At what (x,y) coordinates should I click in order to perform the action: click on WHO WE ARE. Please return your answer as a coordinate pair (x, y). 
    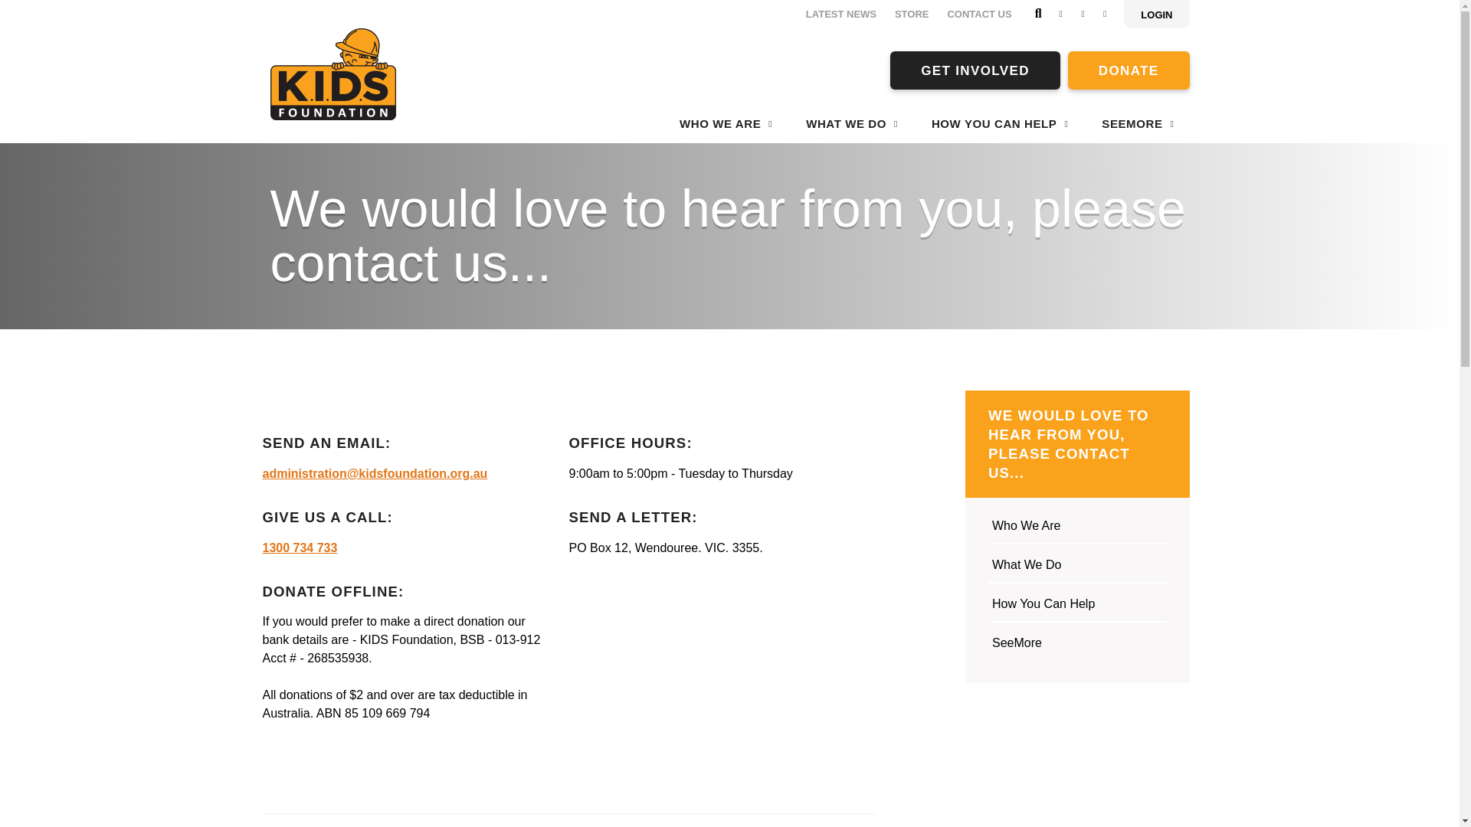
    Looking at the image, I should click on (726, 123).